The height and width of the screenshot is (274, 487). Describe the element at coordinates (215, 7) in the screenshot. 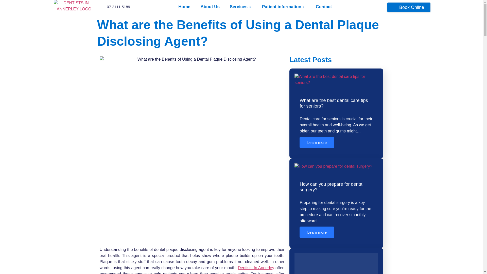

I see `About Us` at that location.